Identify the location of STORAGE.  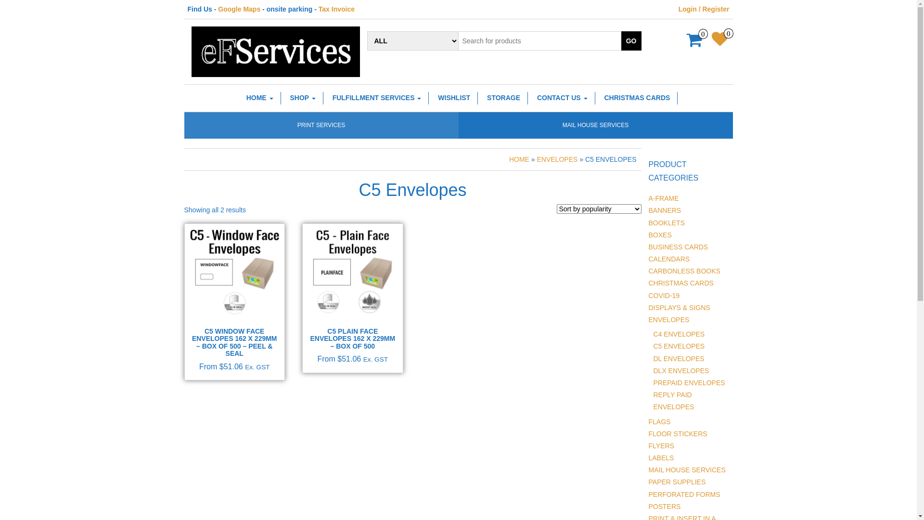
(504, 98).